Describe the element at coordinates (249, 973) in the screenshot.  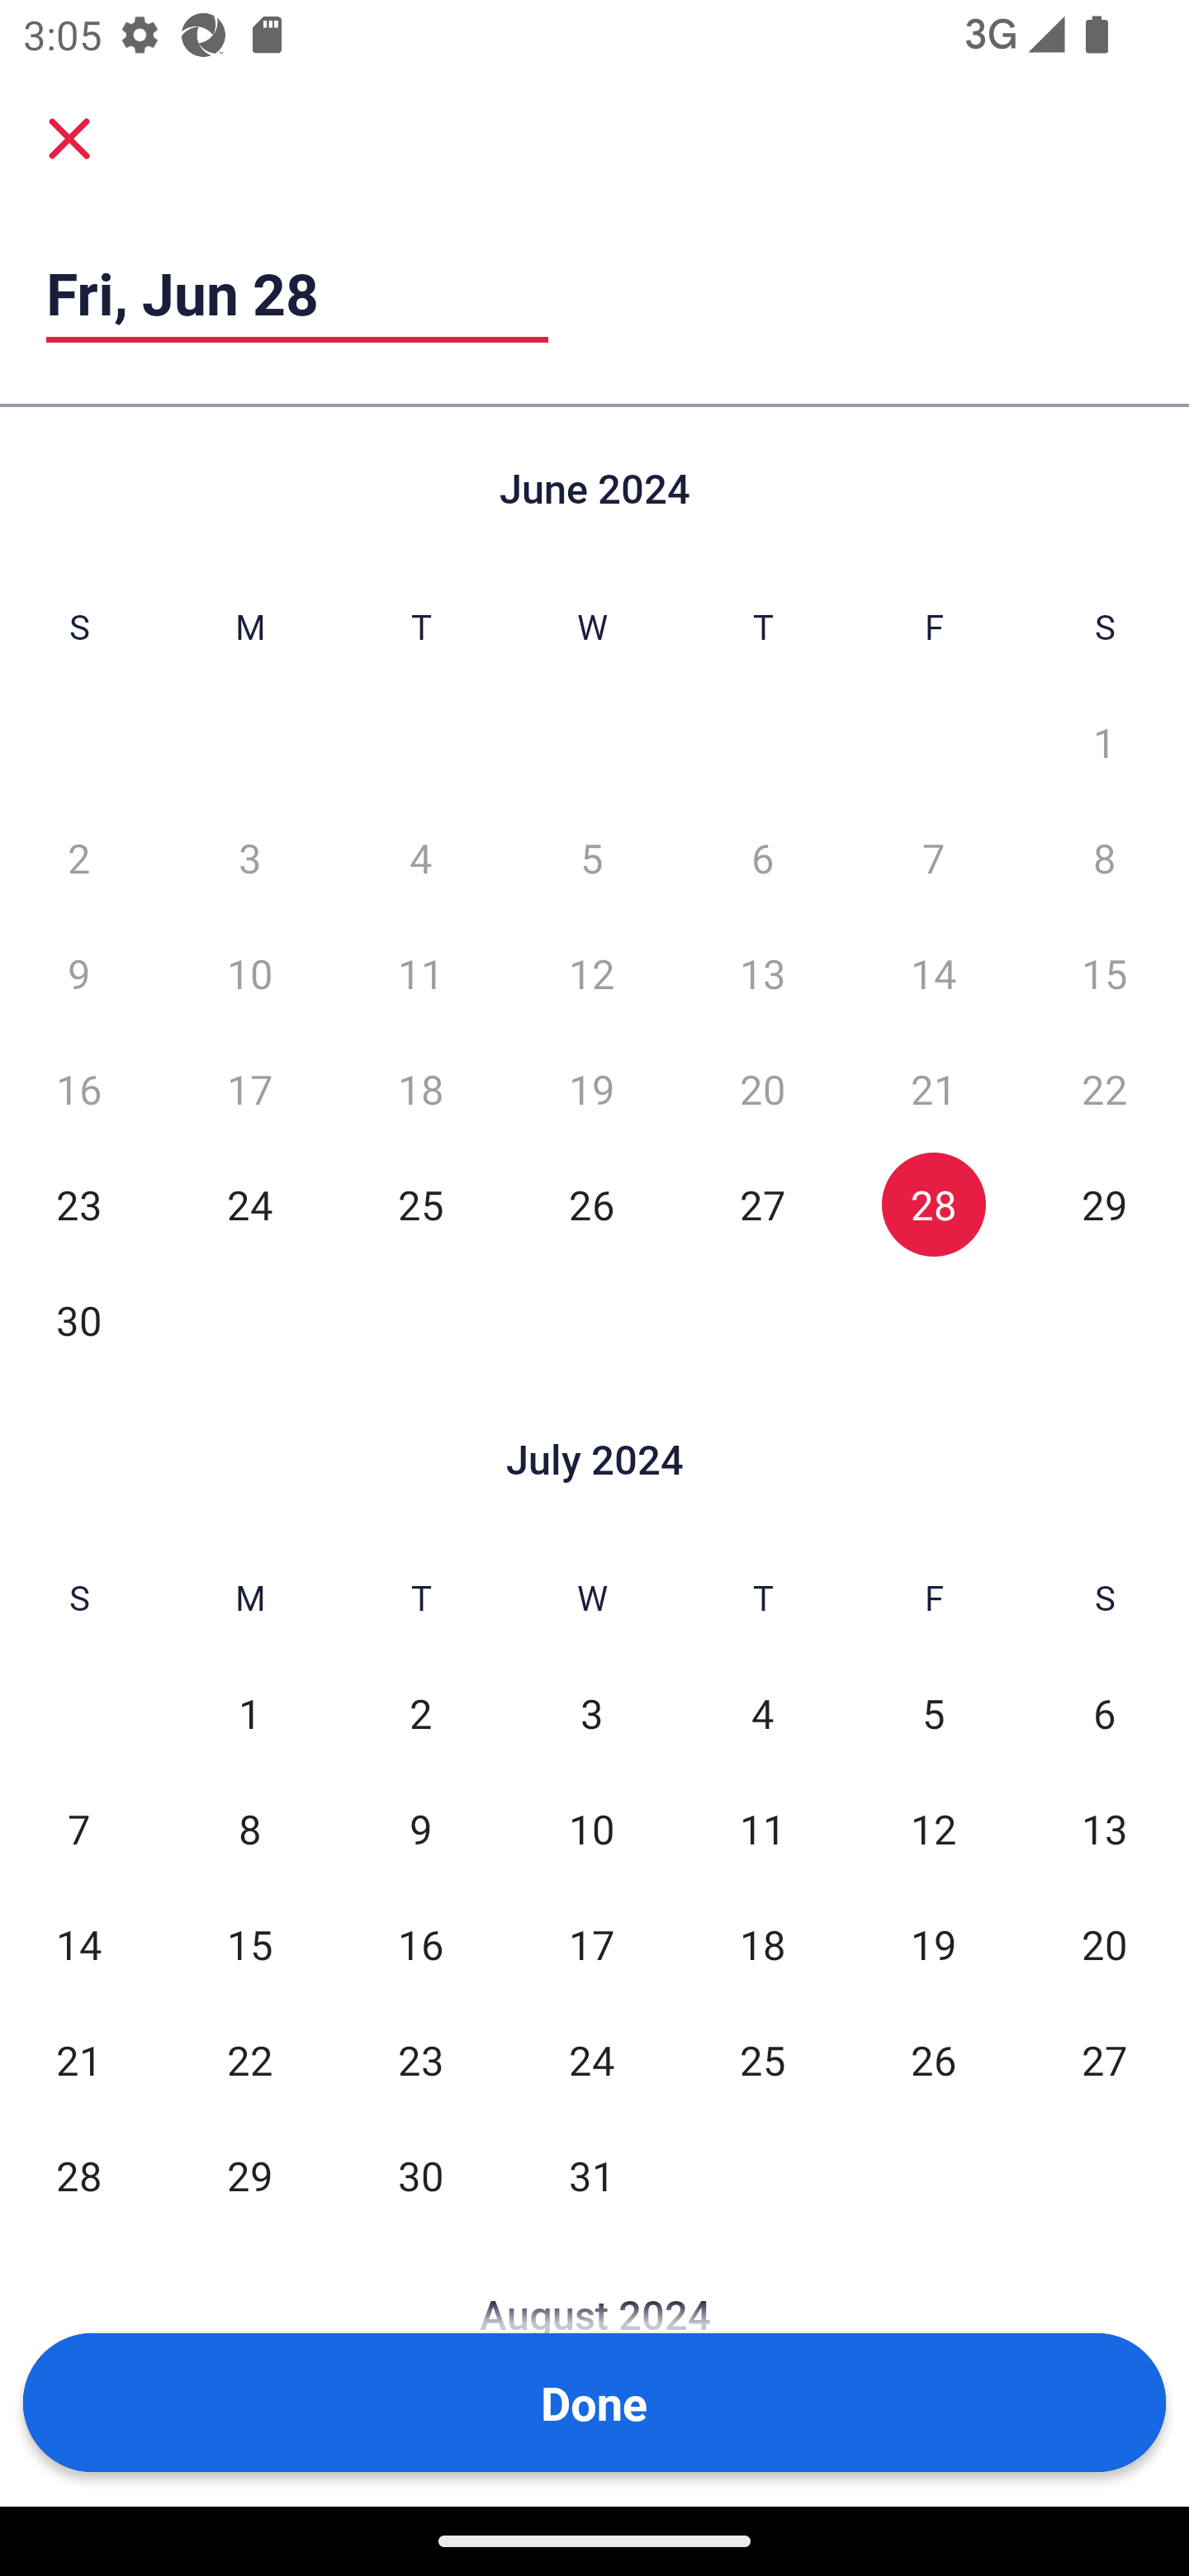
I see `10 Mon, Jun 10, Not Selected` at that location.